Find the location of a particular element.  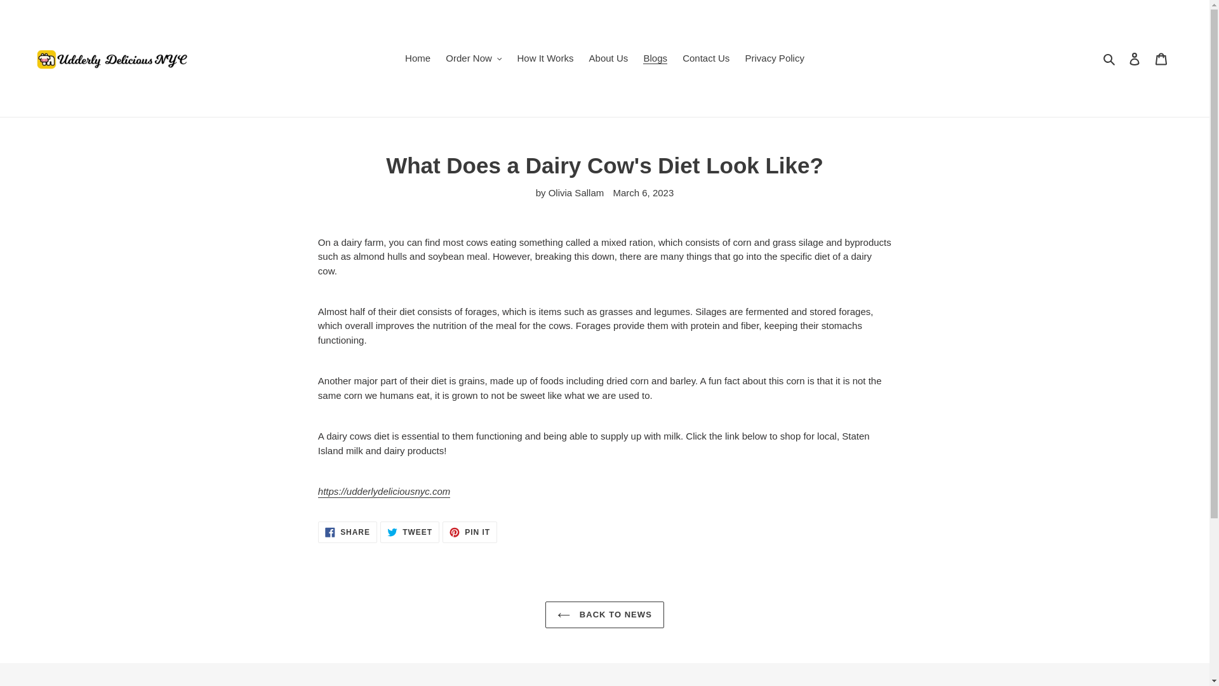

Log in is located at coordinates (1135, 58).